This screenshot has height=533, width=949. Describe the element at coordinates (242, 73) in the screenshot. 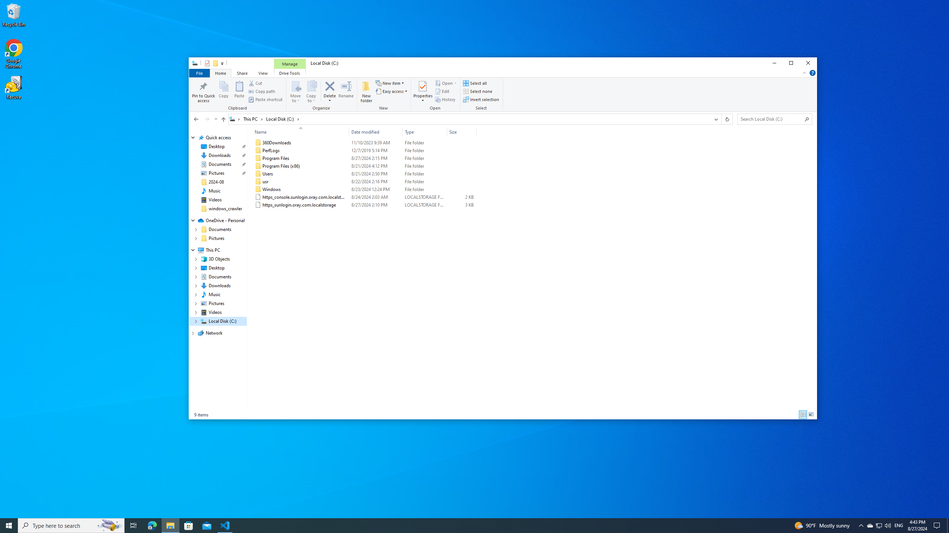

I see `Share` at that location.